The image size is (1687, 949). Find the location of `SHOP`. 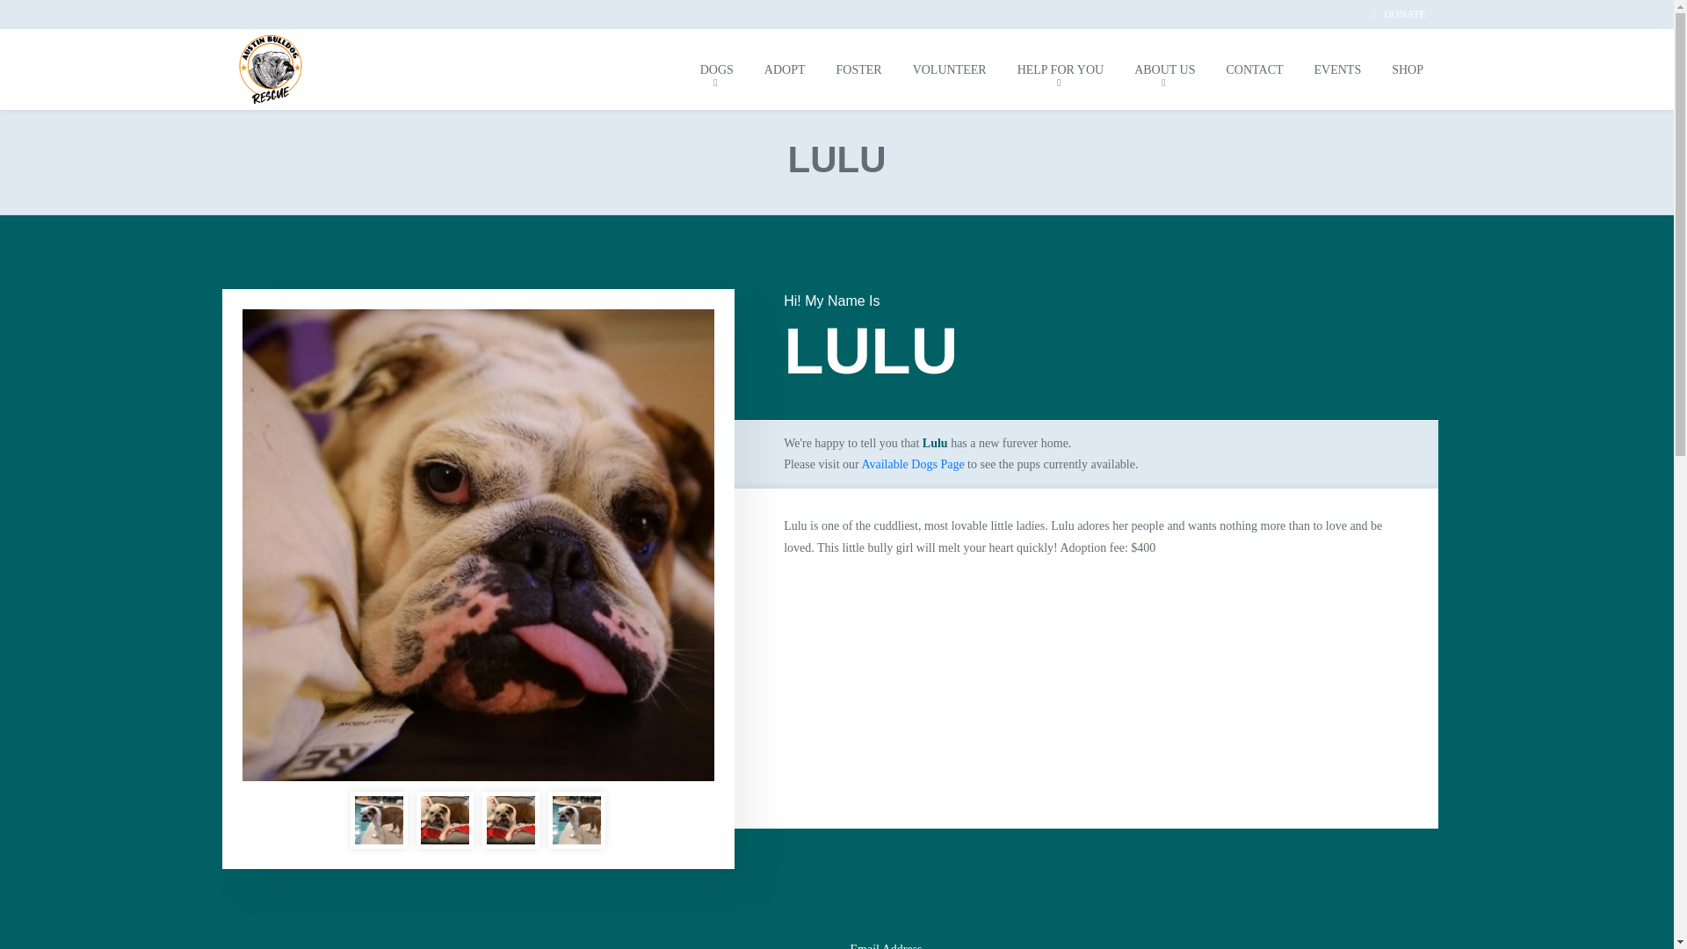

SHOP is located at coordinates (1408, 69).